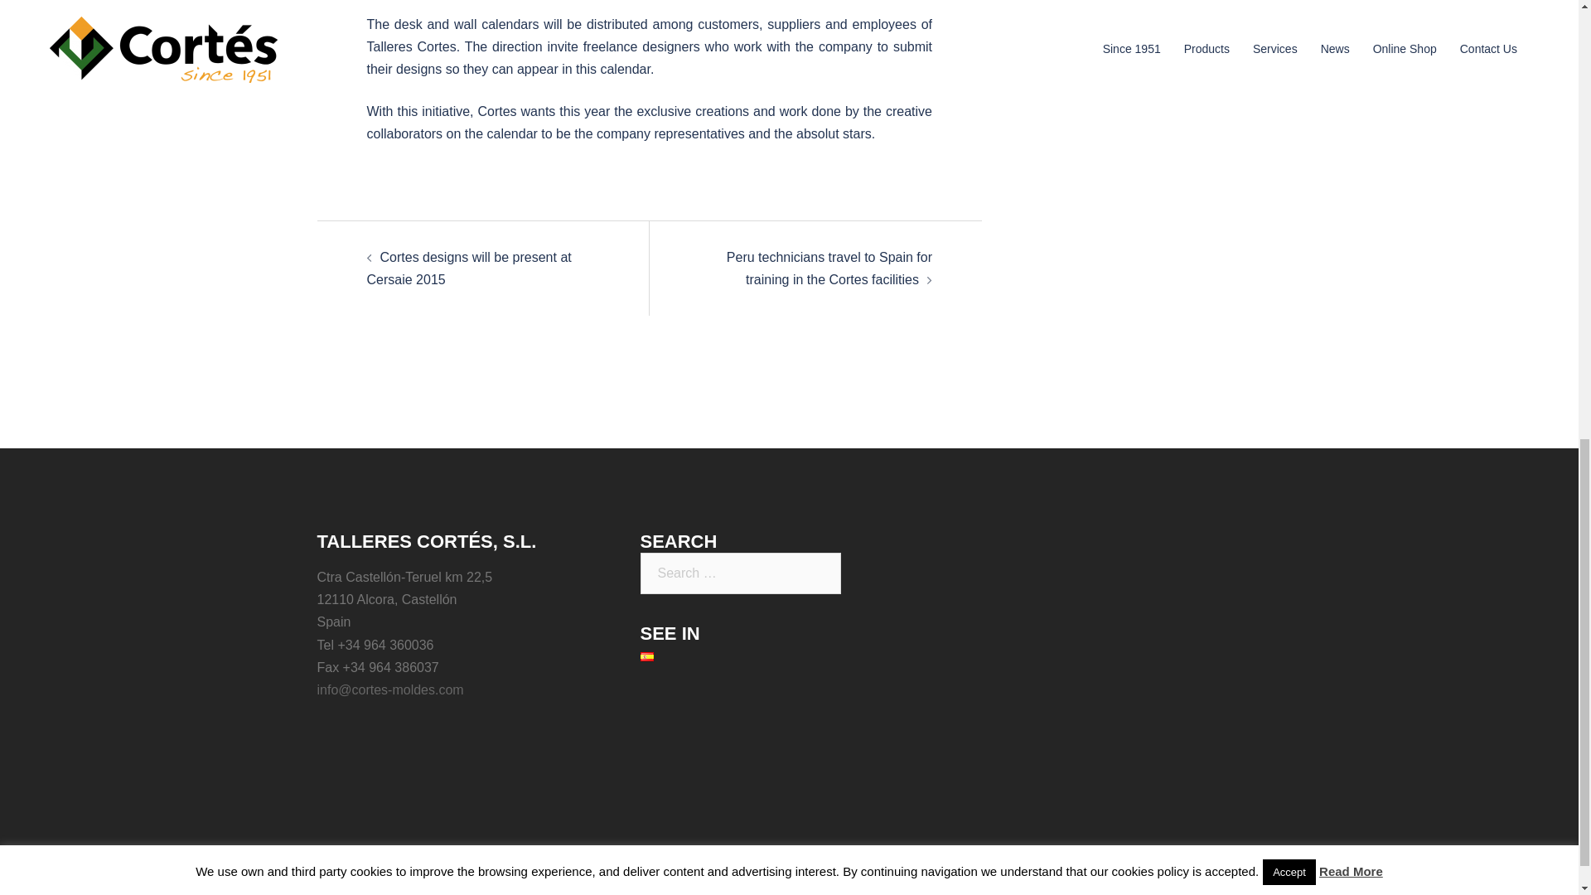 Image resolution: width=1591 pixels, height=895 pixels. What do you see at coordinates (468, 268) in the screenshot?
I see `Cortes designs will be present at Cersaie 2015` at bounding box center [468, 268].